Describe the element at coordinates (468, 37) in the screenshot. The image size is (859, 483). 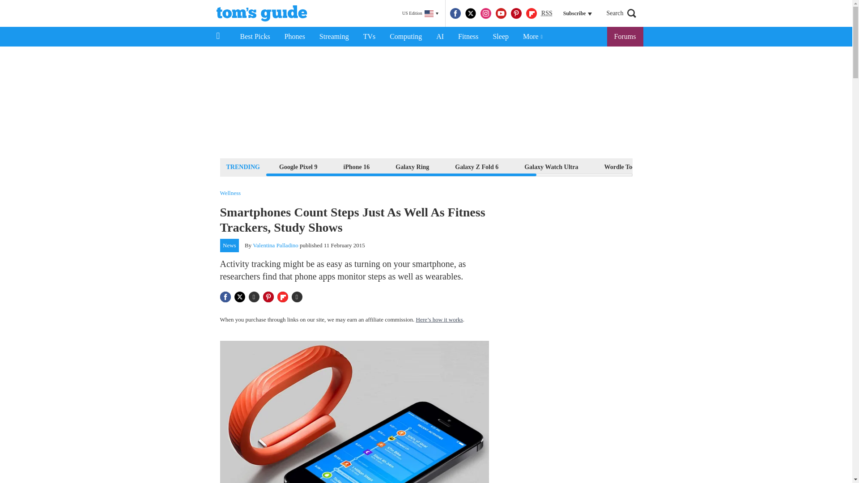
I see `Fitness` at that location.